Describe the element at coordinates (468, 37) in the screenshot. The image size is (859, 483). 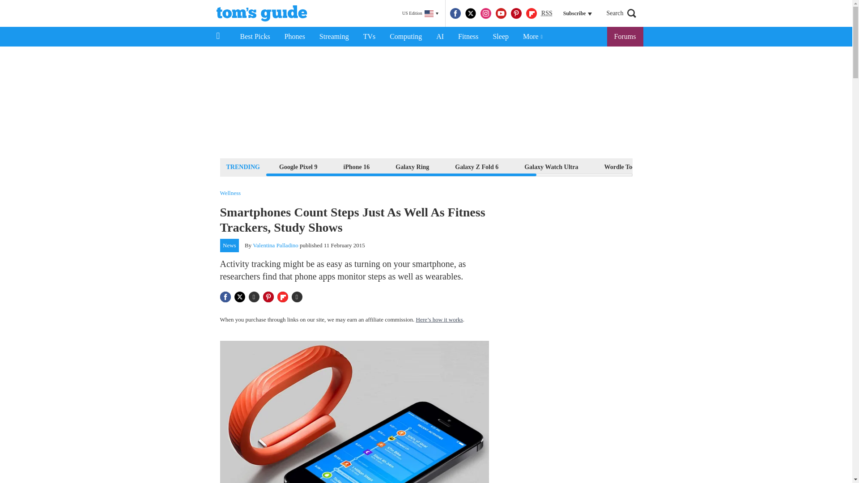
I see `Fitness` at that location.